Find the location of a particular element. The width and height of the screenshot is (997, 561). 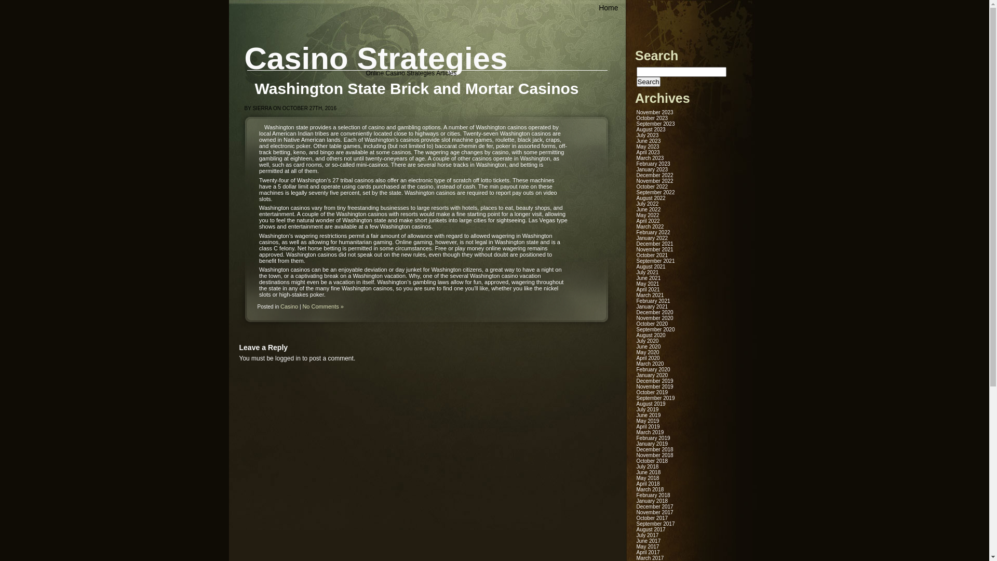

April 2021 is located at coordinates (648, 290).